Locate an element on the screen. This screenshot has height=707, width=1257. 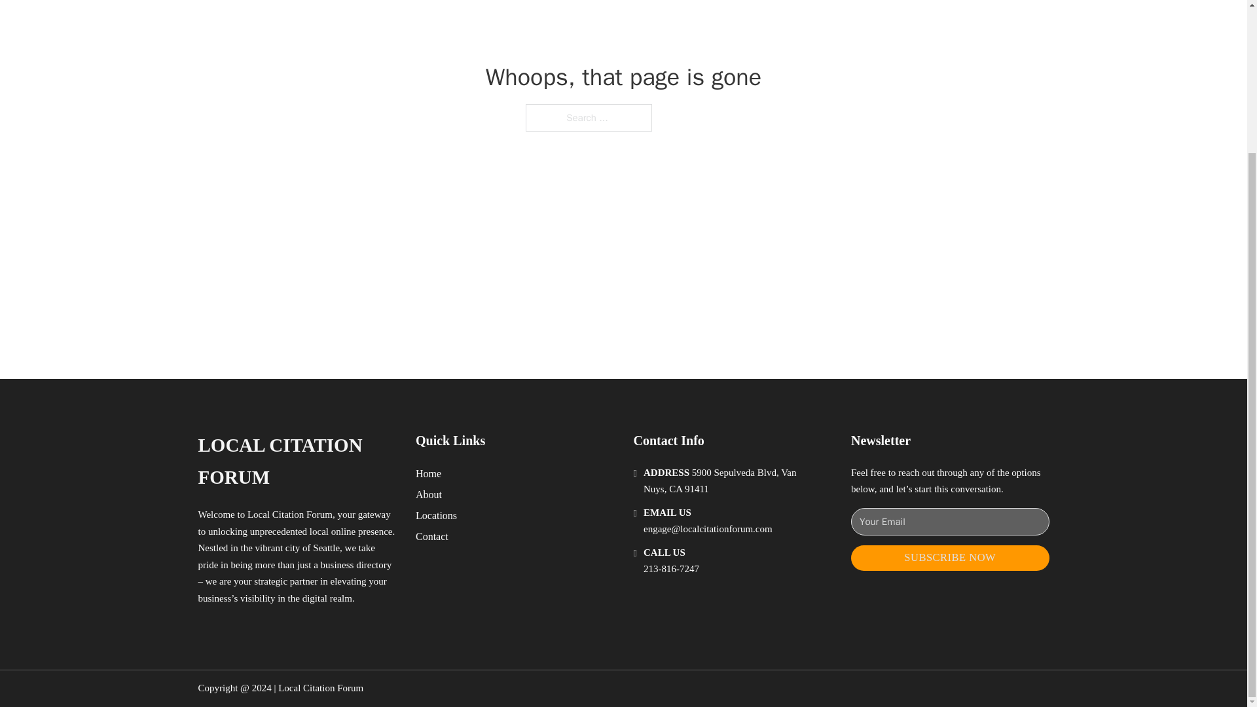
213-816-7247 is located at coordinates (671, 568).